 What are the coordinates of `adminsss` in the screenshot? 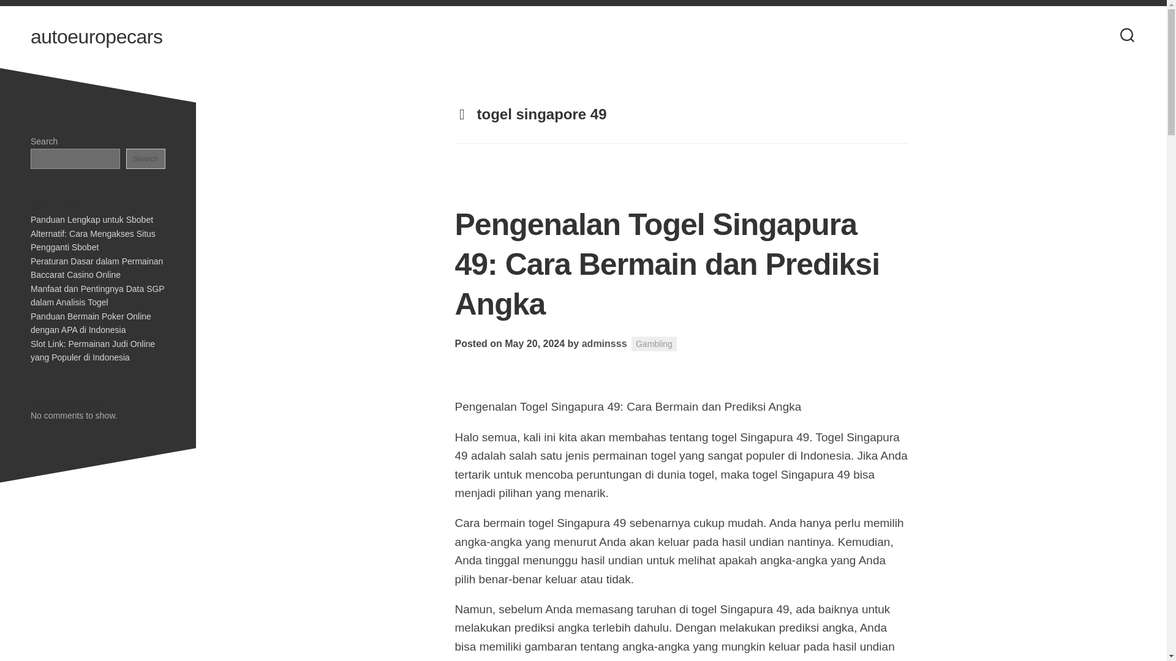 It's located at (604, 343).